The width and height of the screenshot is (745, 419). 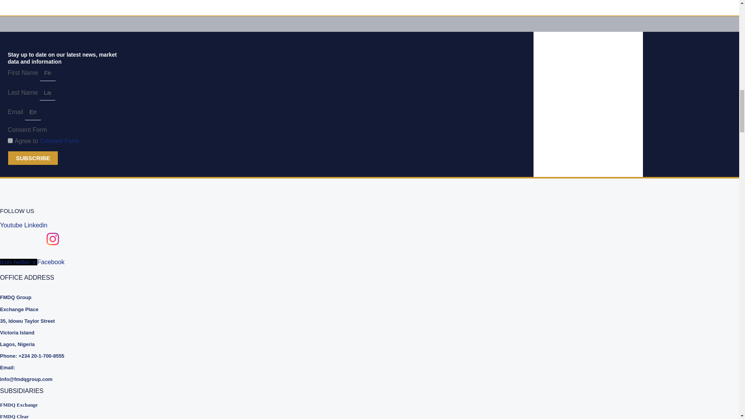 What do you see at coordinates (40, 415) in the screenshot?
I see `FMDQ Clear` at bounding box center [40, 415].